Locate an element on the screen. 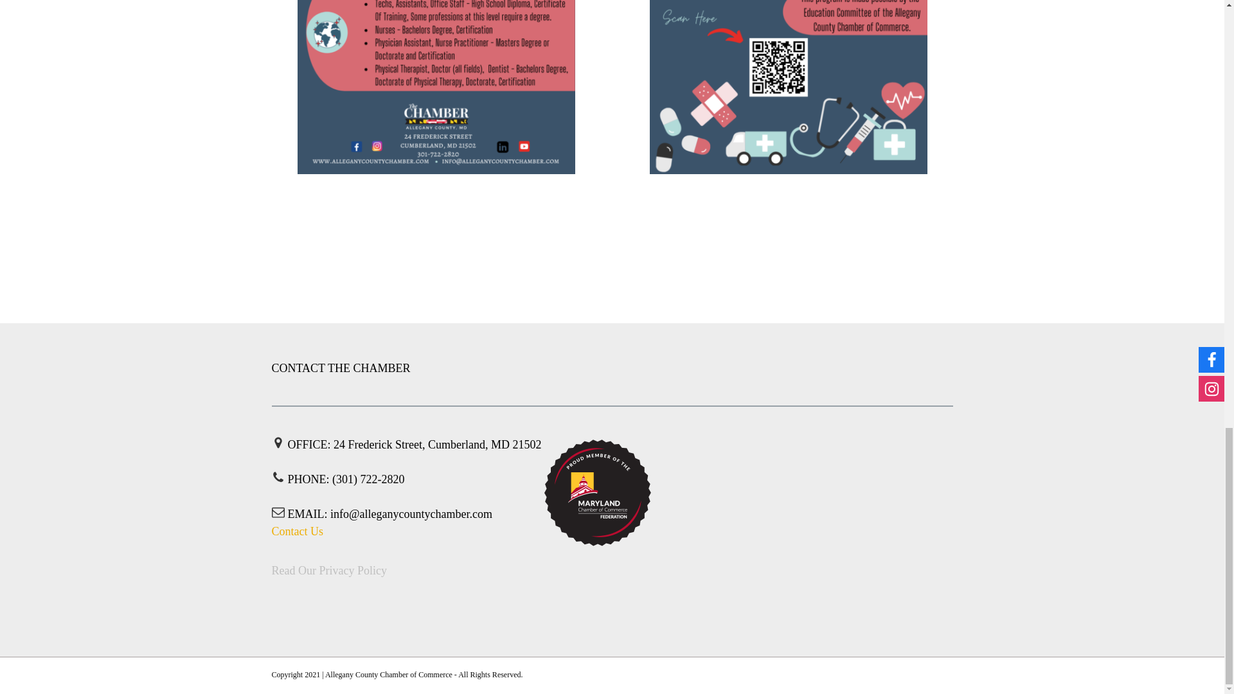 Image resolution: width=1234 pixels, height=694 pixels. Contact Us is located at coordinates (297, 532).